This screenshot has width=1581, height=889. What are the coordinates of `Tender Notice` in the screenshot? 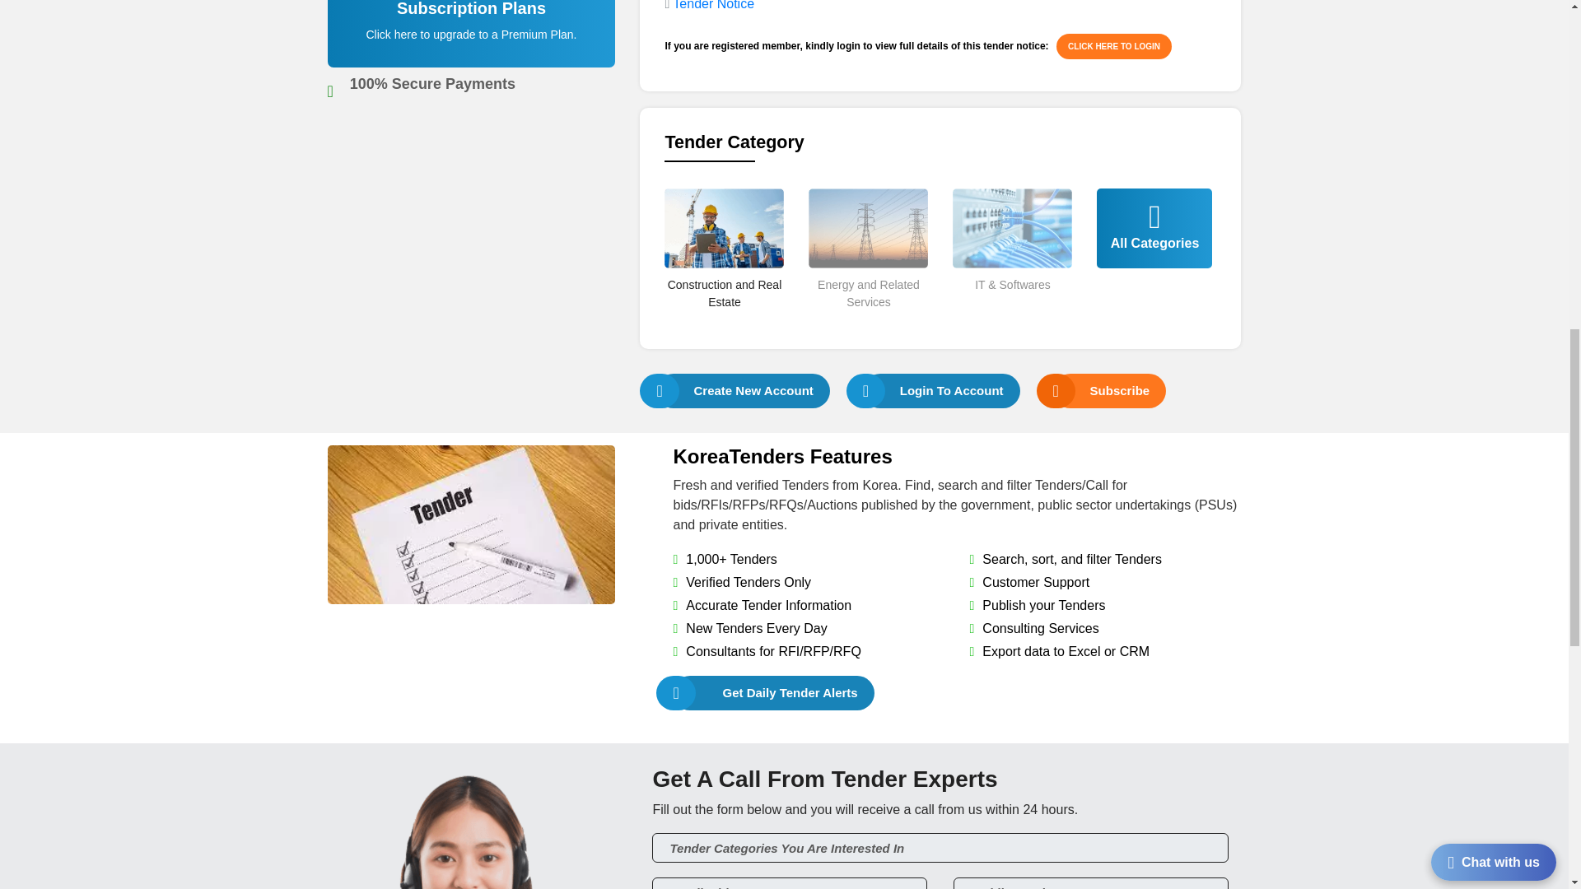 It's located at (713, 5).